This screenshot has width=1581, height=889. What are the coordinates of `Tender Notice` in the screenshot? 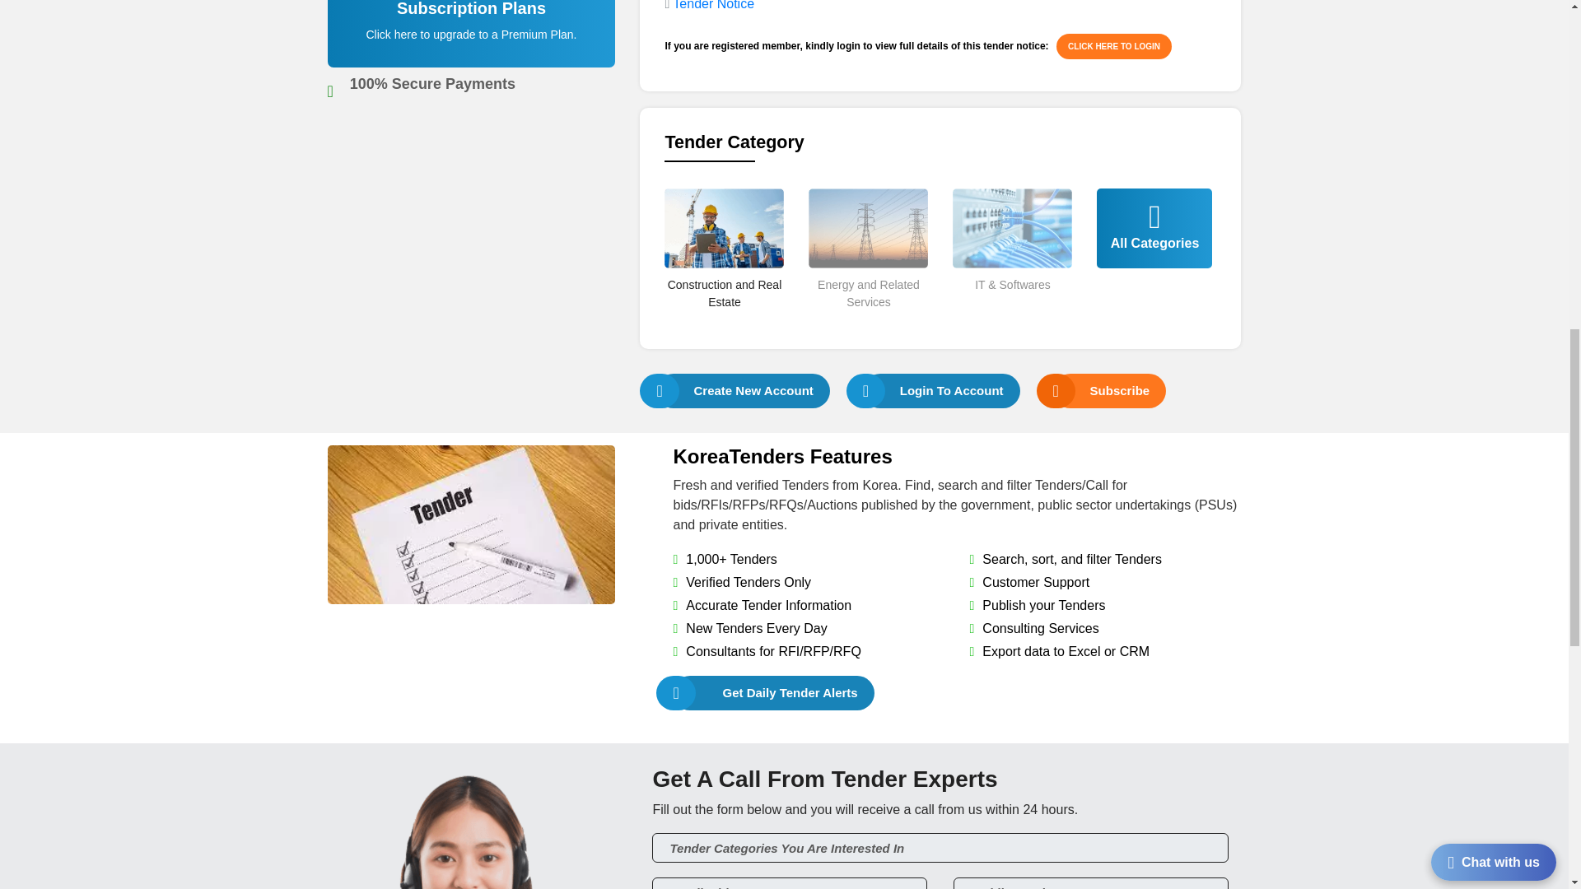 It's located at (713, 5).